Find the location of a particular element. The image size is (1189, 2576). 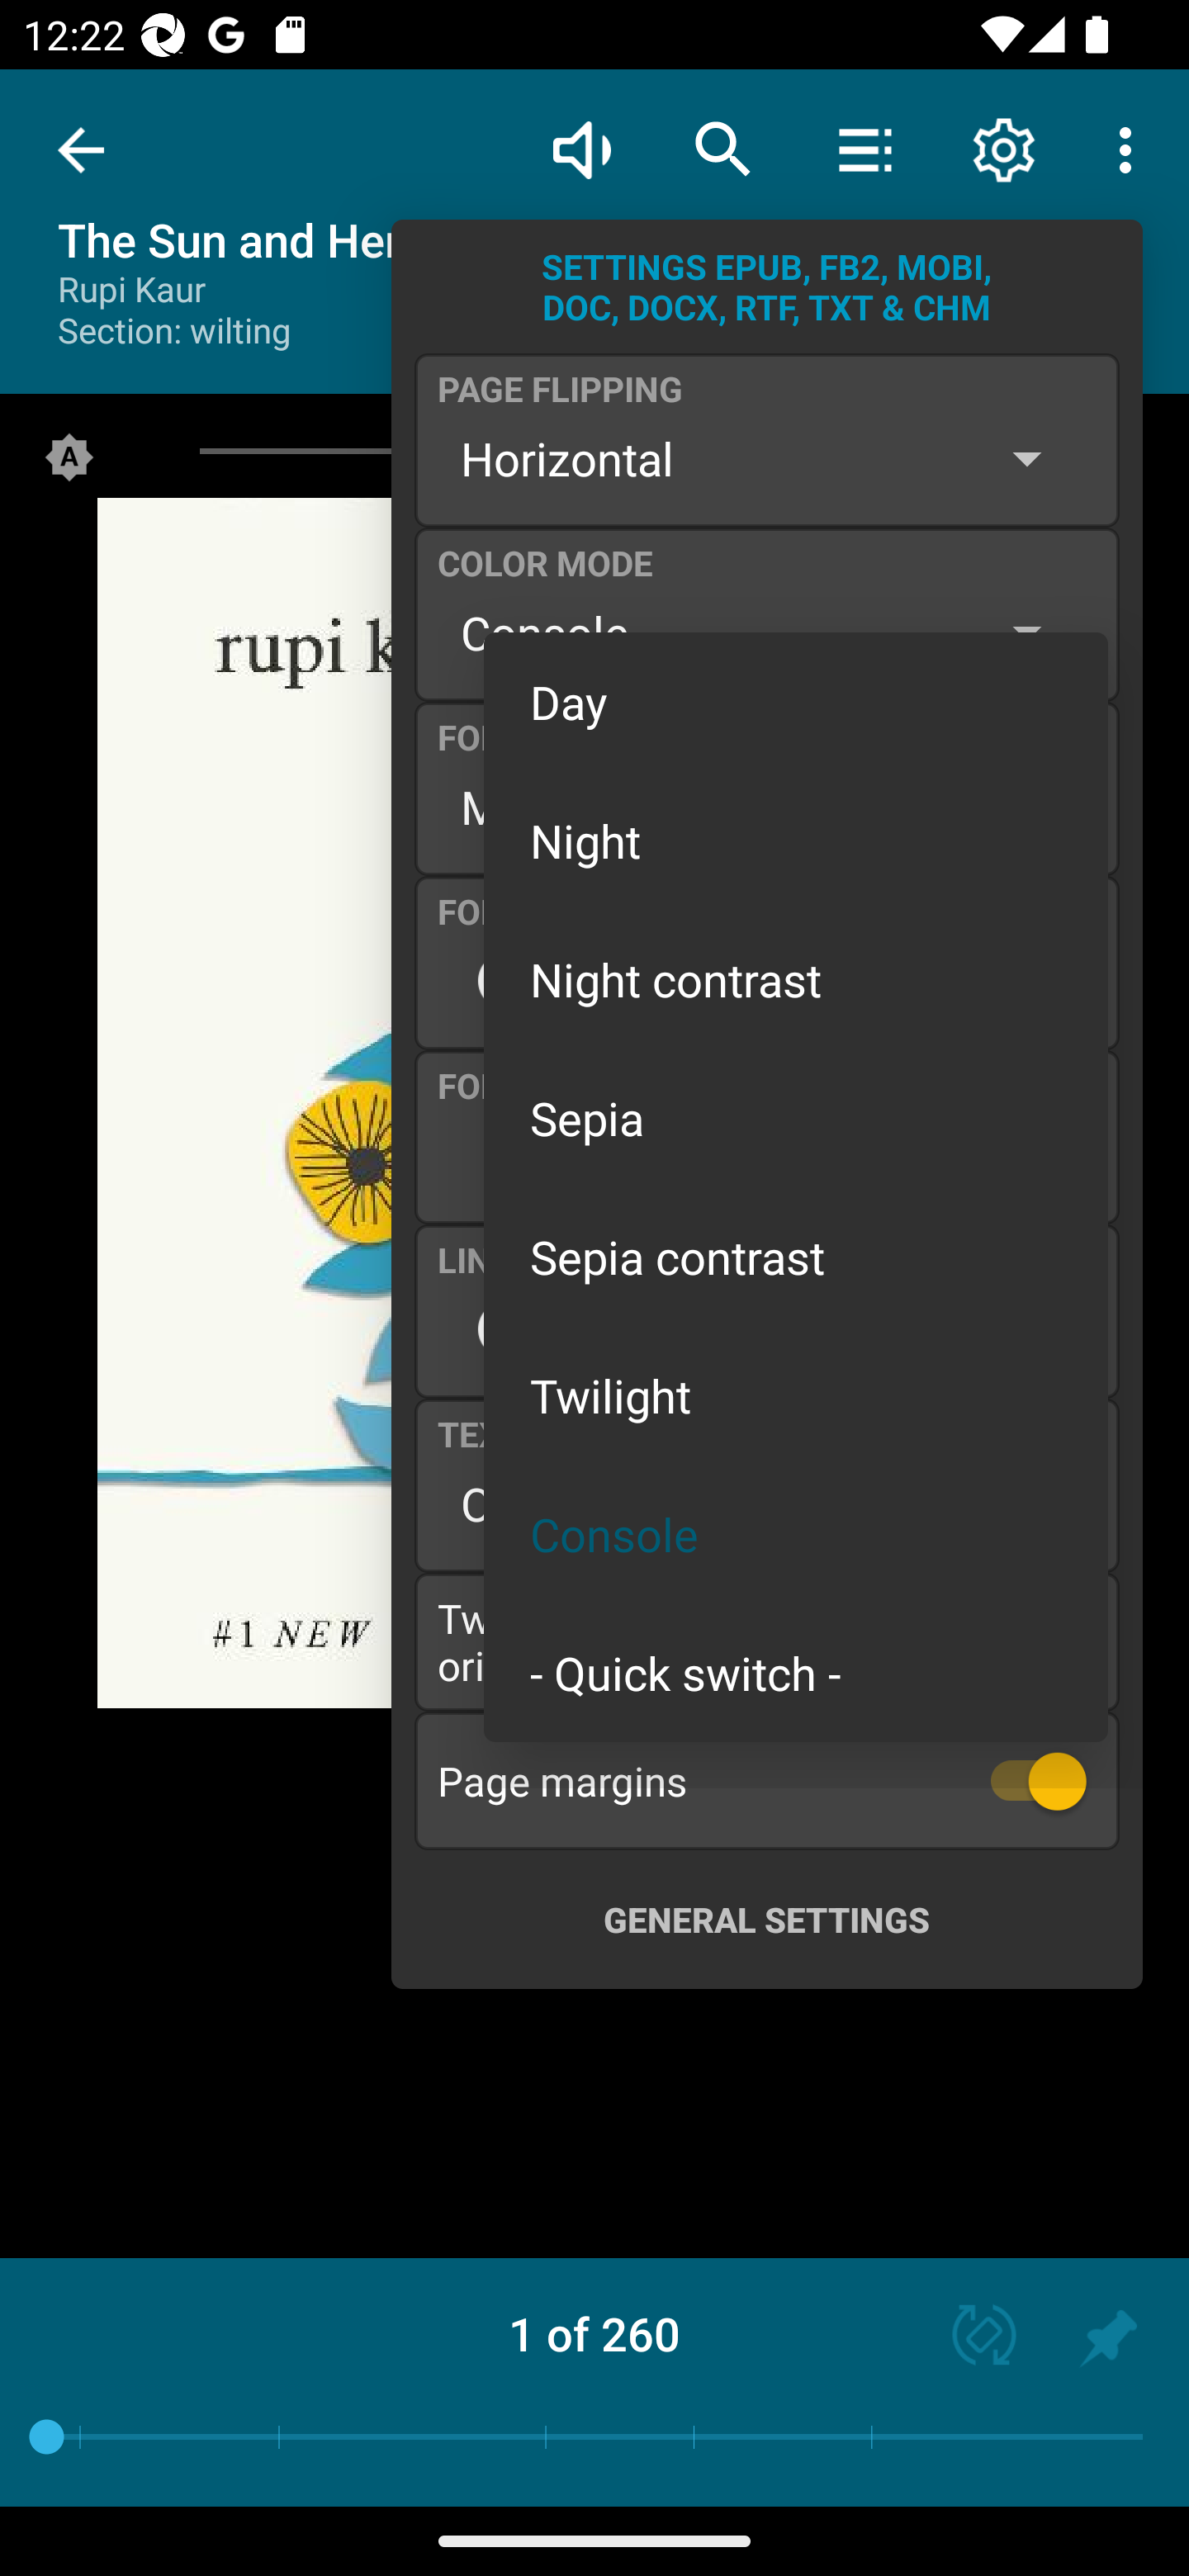

Night is located at coordinates (796, 839).